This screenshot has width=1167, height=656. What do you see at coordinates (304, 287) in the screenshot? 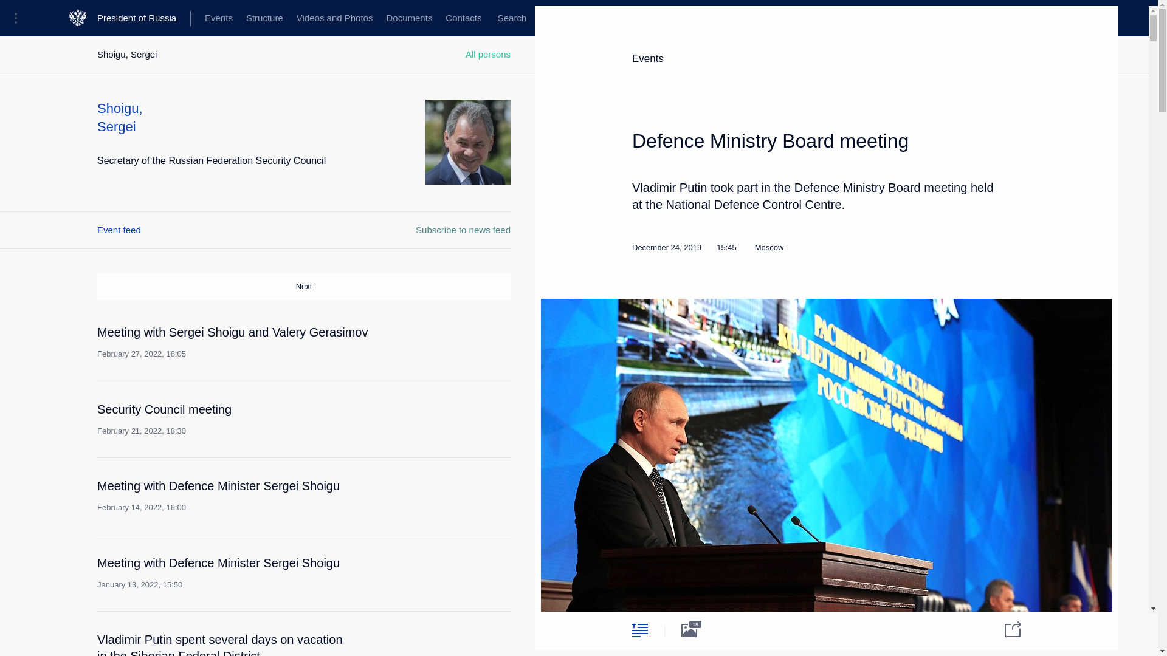
I see `Videos and Photos` at bounding box center [304, 287].